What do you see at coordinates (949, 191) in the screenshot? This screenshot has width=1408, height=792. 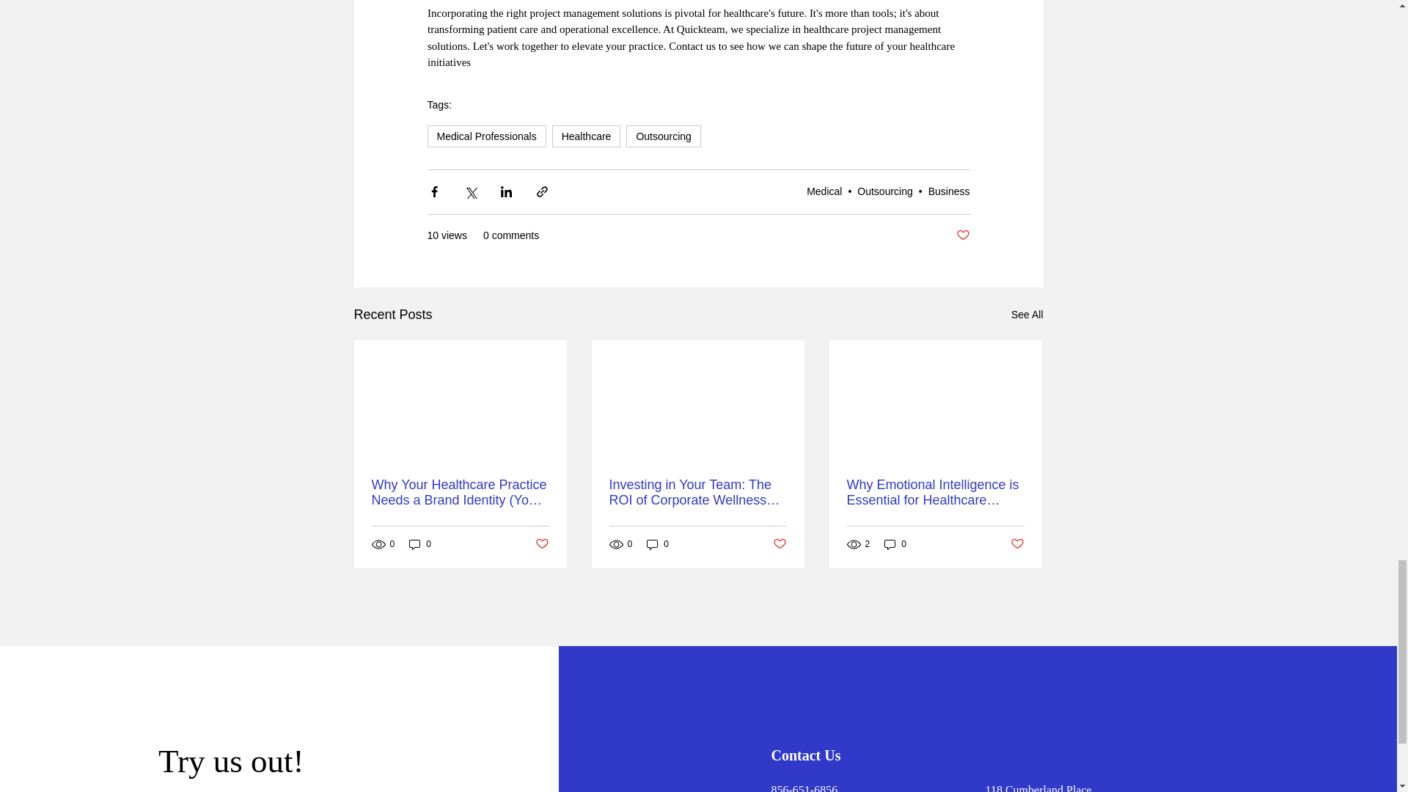 I see `Business` at bounding box center [949, 191].